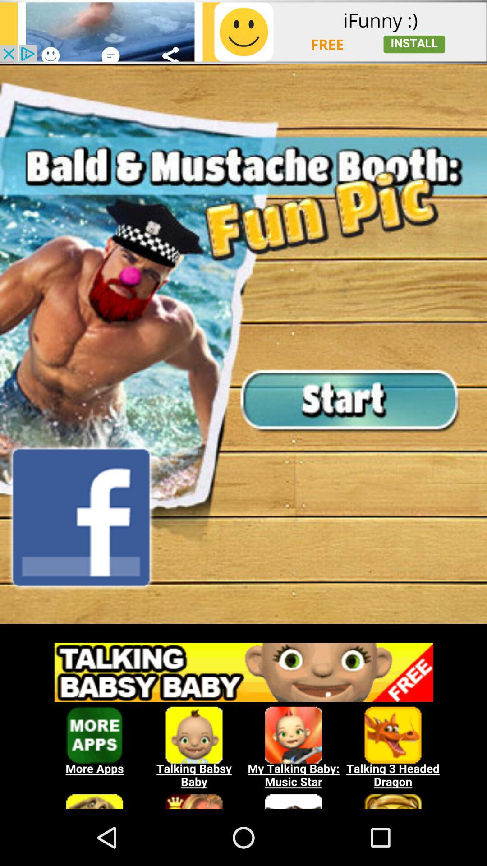 The width and height of the screenshot is (487, 866). I want to click on opens the advertisement, so click(243, 721).